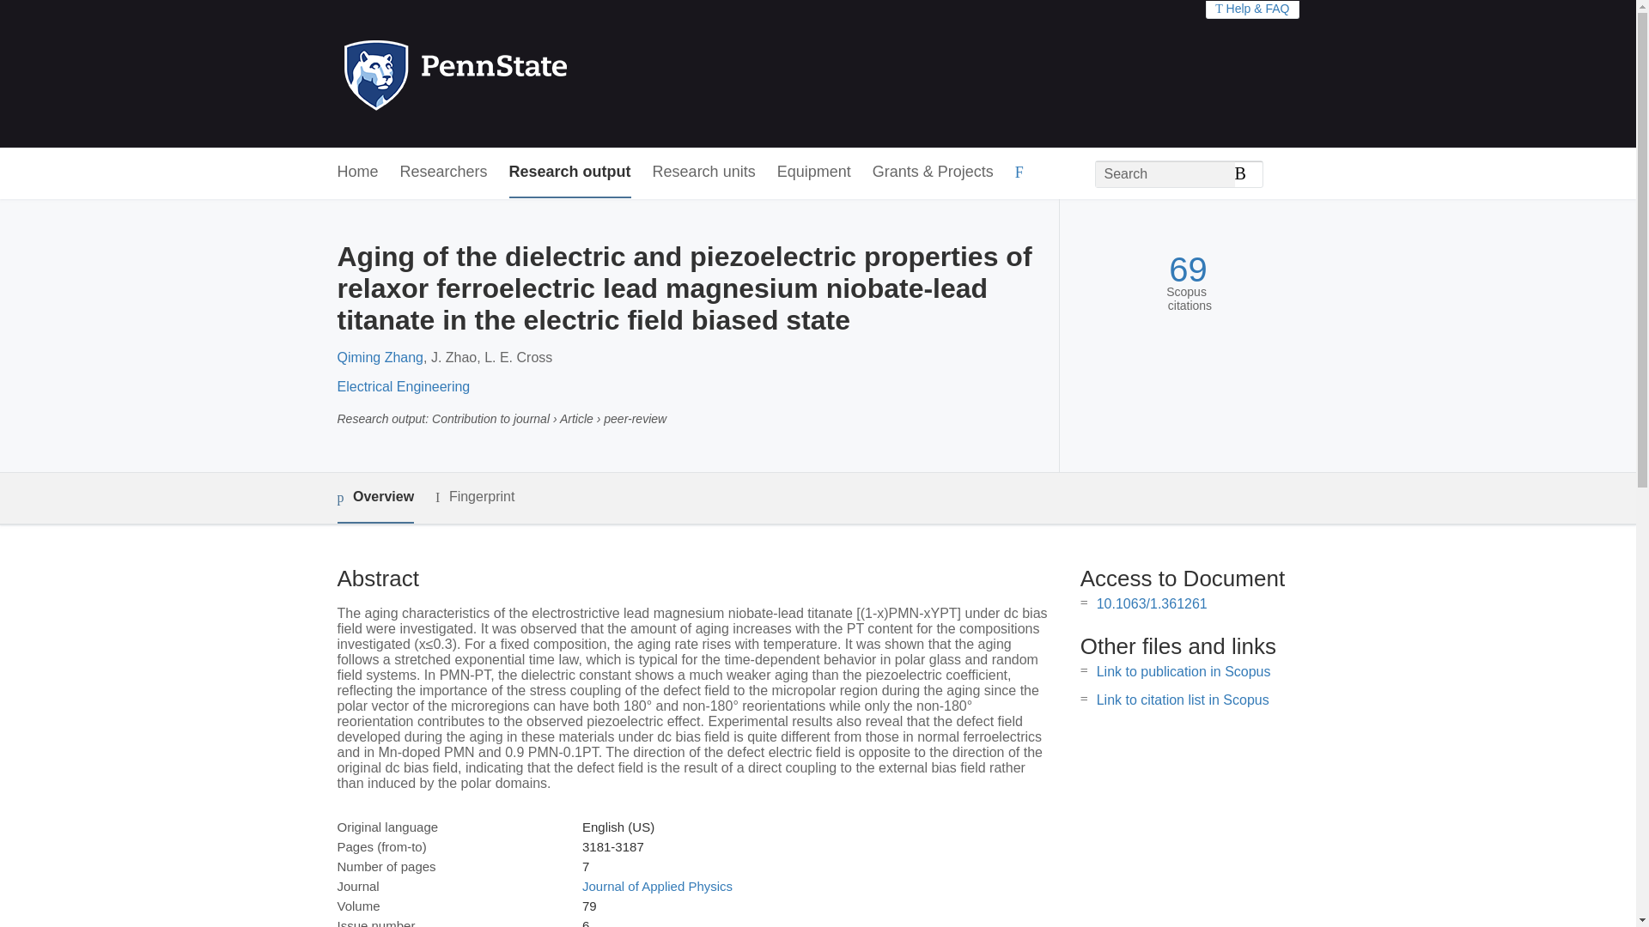 This screenshot has width=1649, height=927. Describe the element at coordinates (656, 886) in the screenshot. I see `Journal of Applied Physics` at that location.